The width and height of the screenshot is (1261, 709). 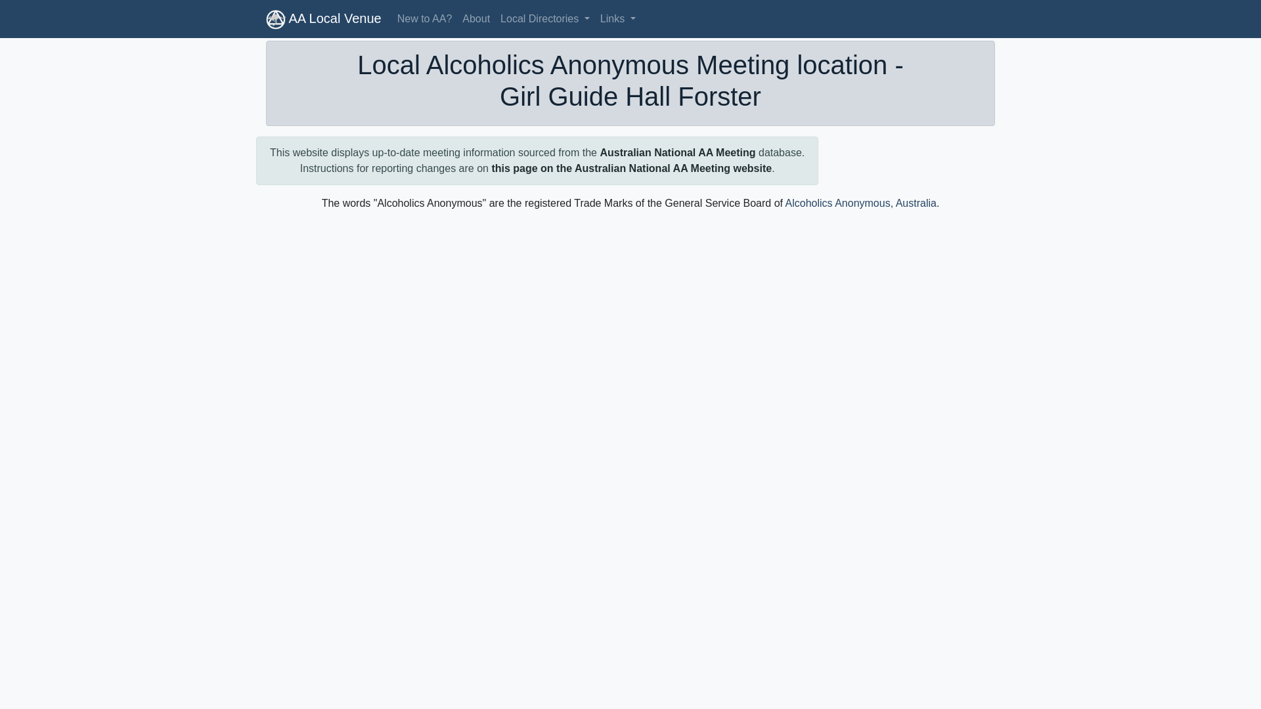 I want to click on AA Local Venue, so click(x=324, y=18).